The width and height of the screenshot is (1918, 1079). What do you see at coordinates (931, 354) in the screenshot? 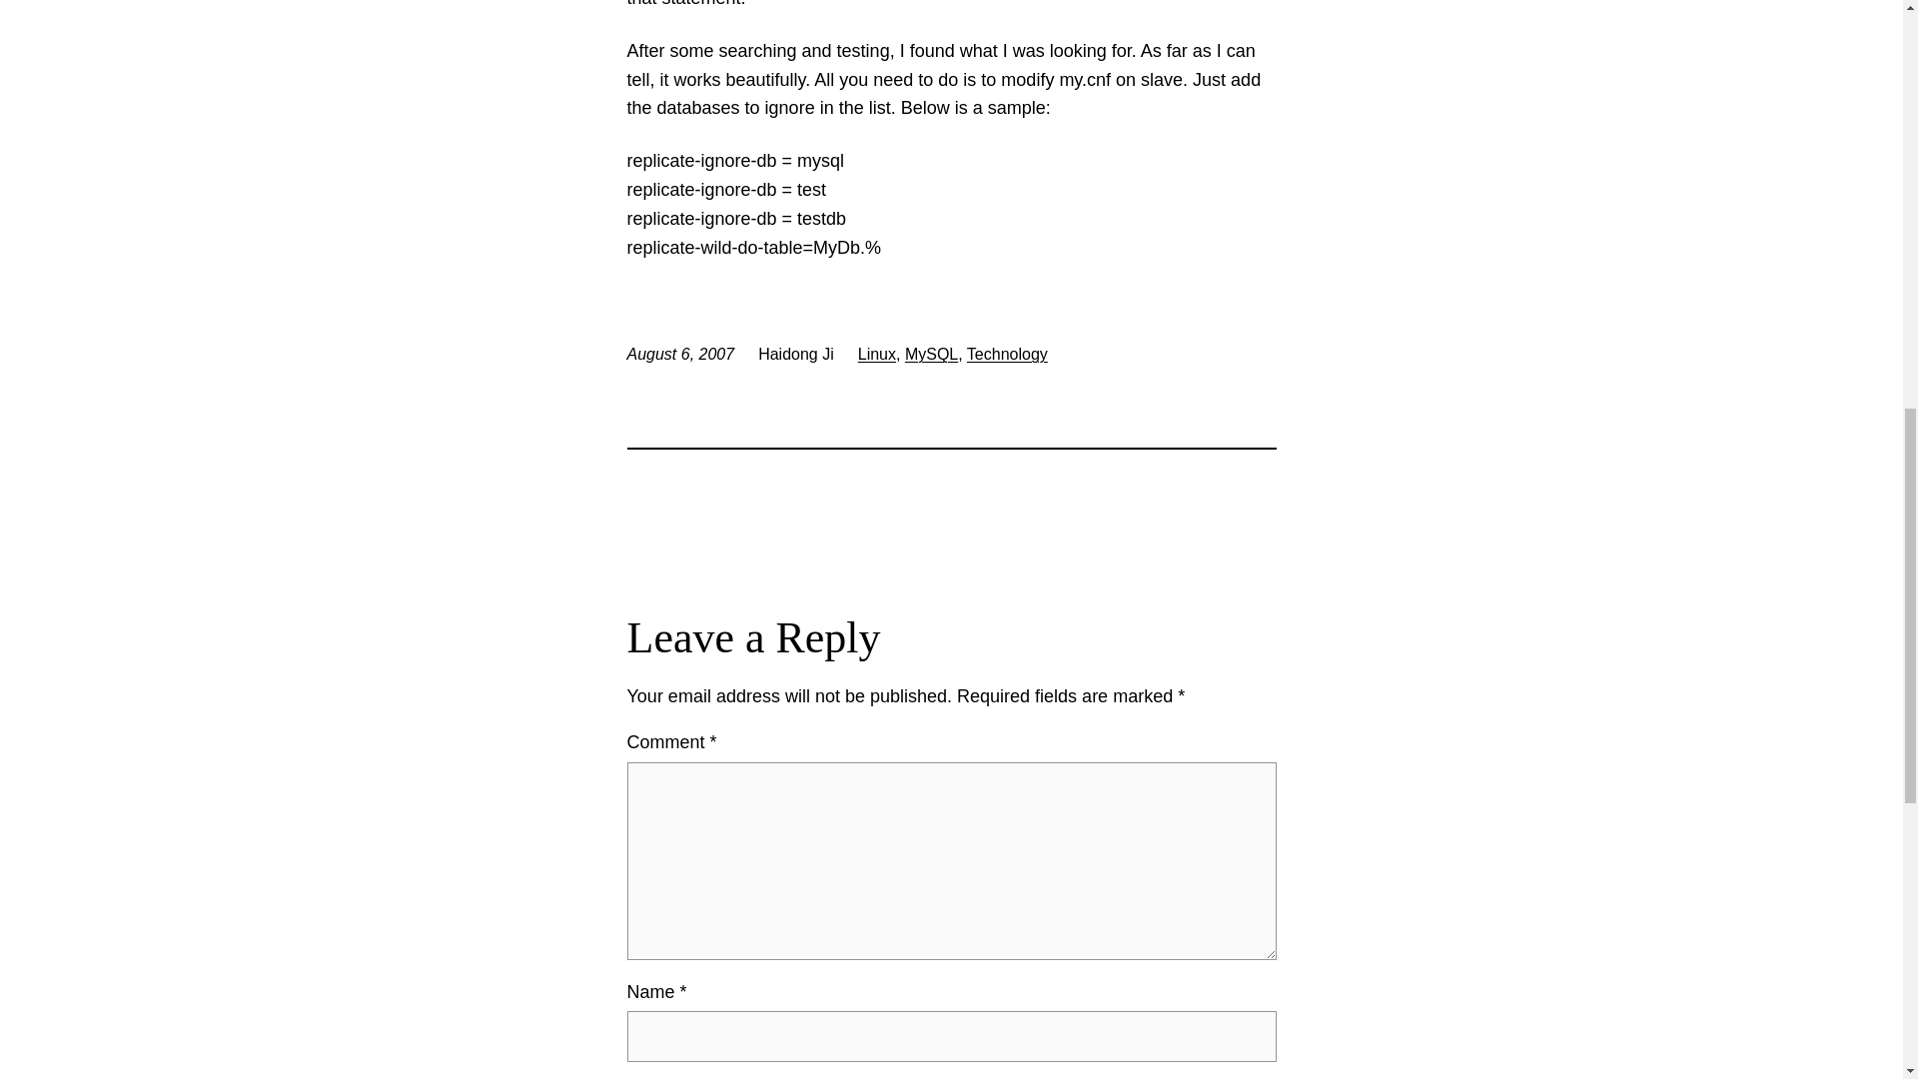
I see `MySQL` at bounding box center [931, 354].